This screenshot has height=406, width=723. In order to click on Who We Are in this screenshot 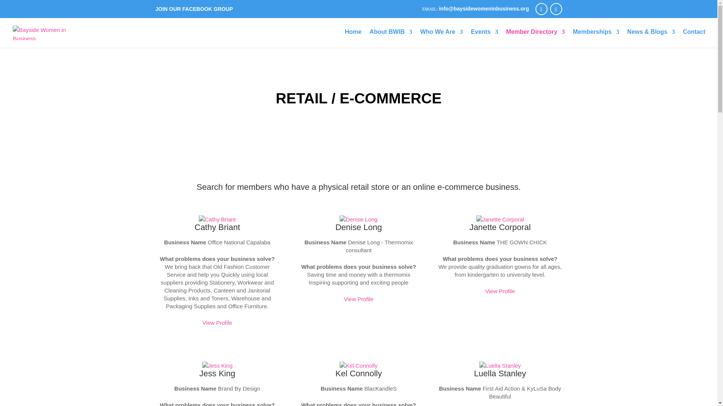, I will do `click(441, 38)`.